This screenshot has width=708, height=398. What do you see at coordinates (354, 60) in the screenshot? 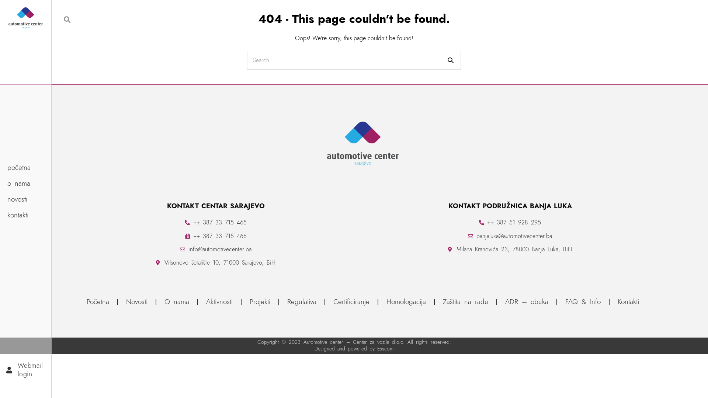
I see `Press enter to search` at bounding box center [354, 60].